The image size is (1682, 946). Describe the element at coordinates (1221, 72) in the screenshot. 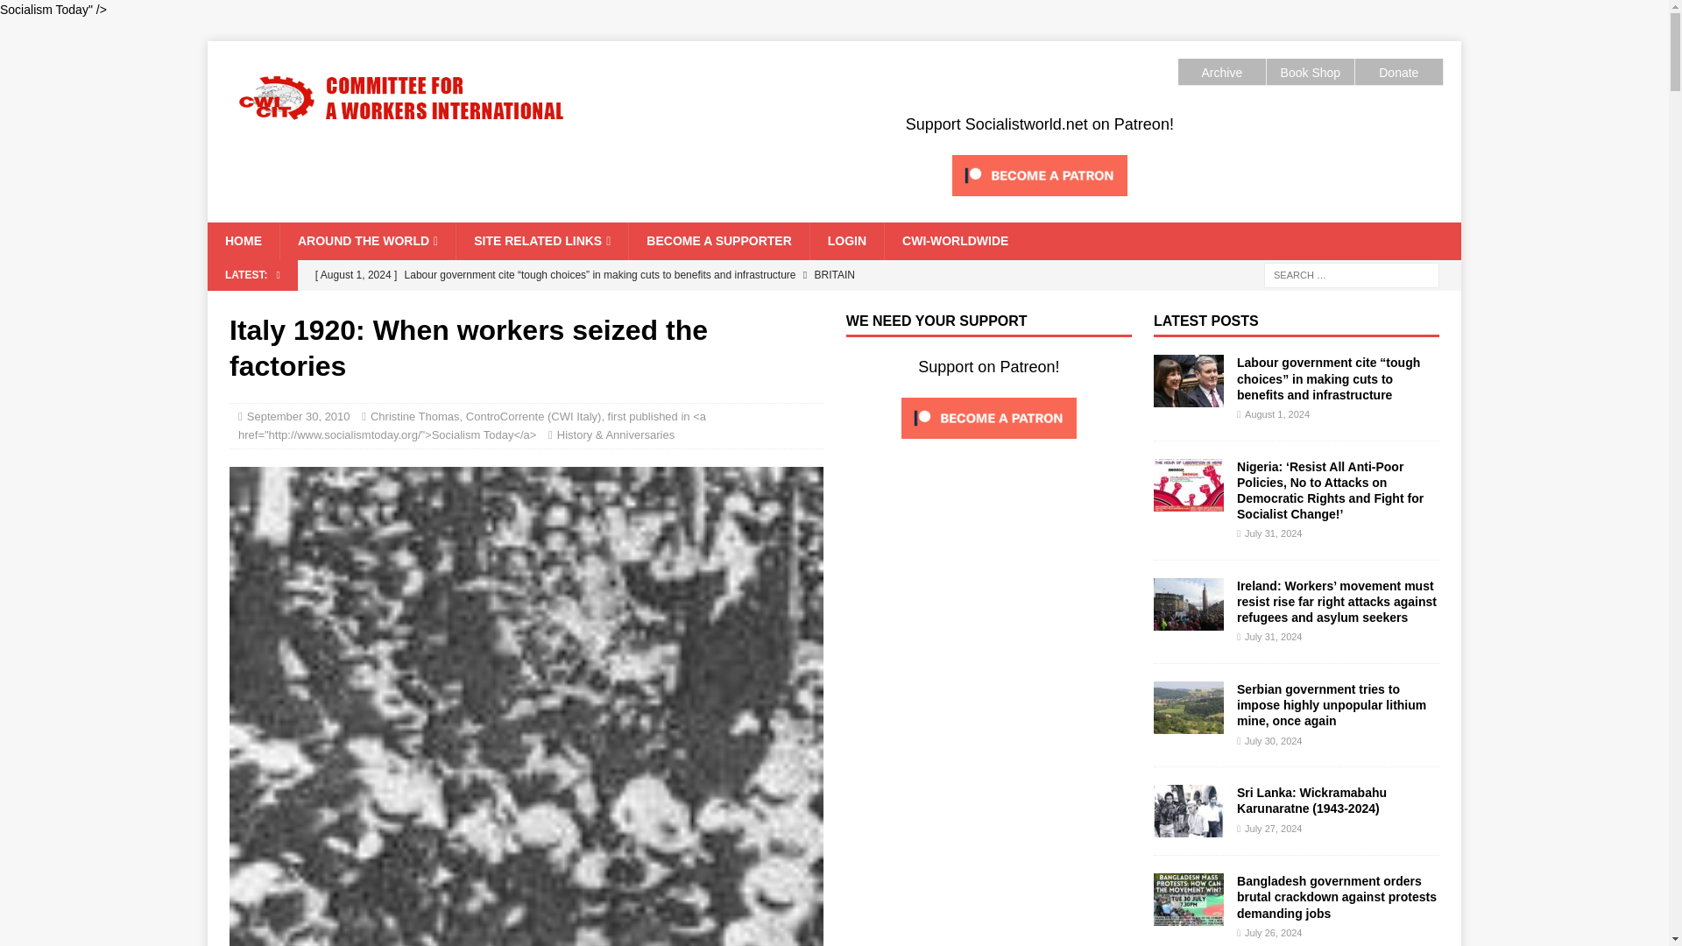

I see `Archive` at that location.